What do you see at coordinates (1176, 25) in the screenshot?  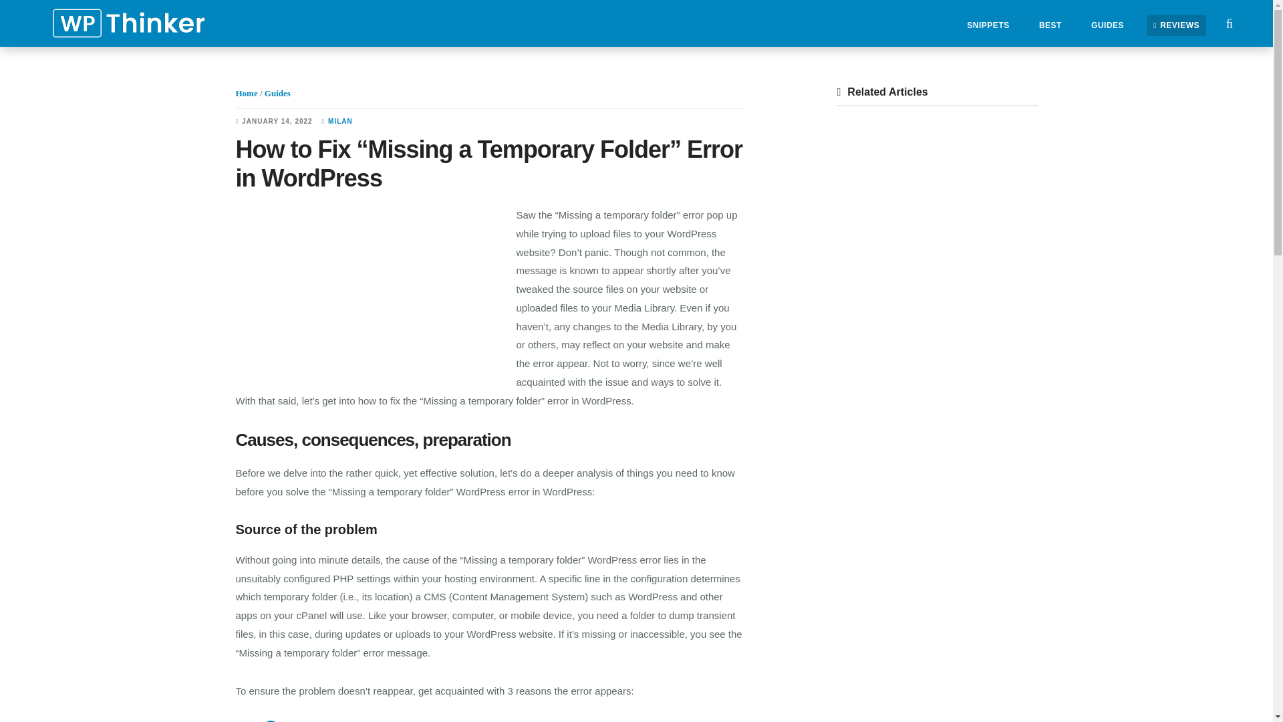 I see `REVIEWS` at bounding box center [1176, 25].